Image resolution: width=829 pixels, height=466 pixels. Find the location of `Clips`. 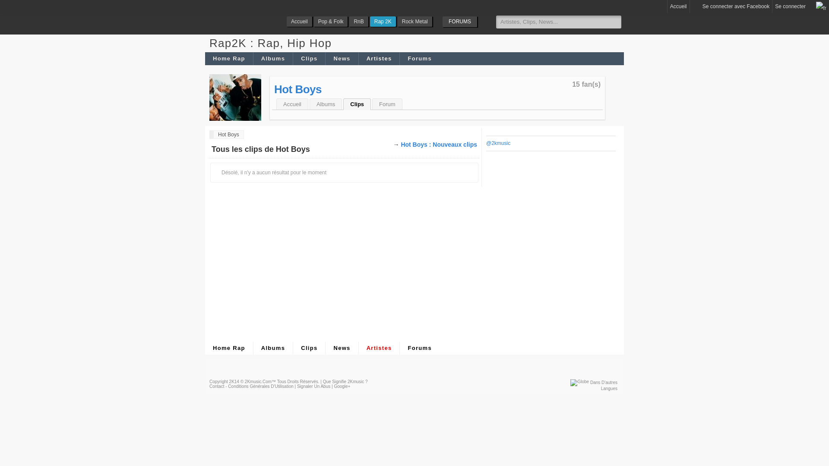

Clips is located at coordinates (309, 59).